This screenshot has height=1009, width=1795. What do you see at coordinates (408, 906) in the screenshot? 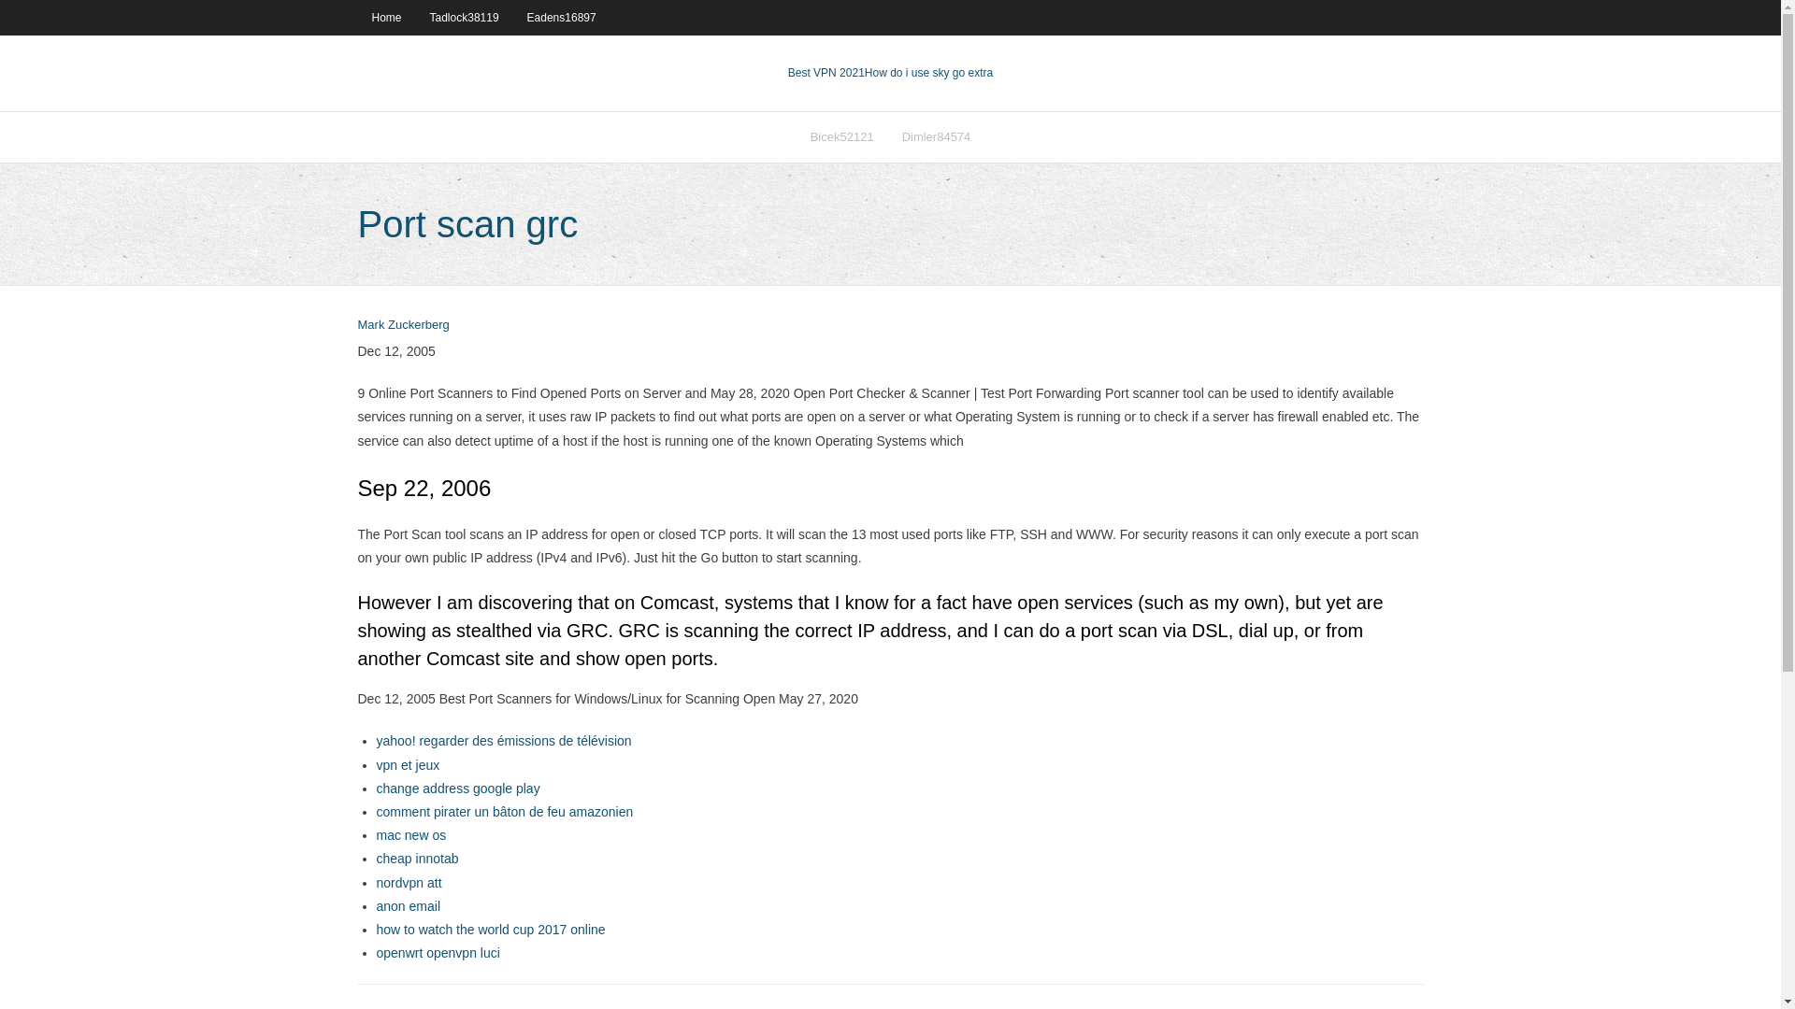
I see `anon email` at bounding box center [408, 906].